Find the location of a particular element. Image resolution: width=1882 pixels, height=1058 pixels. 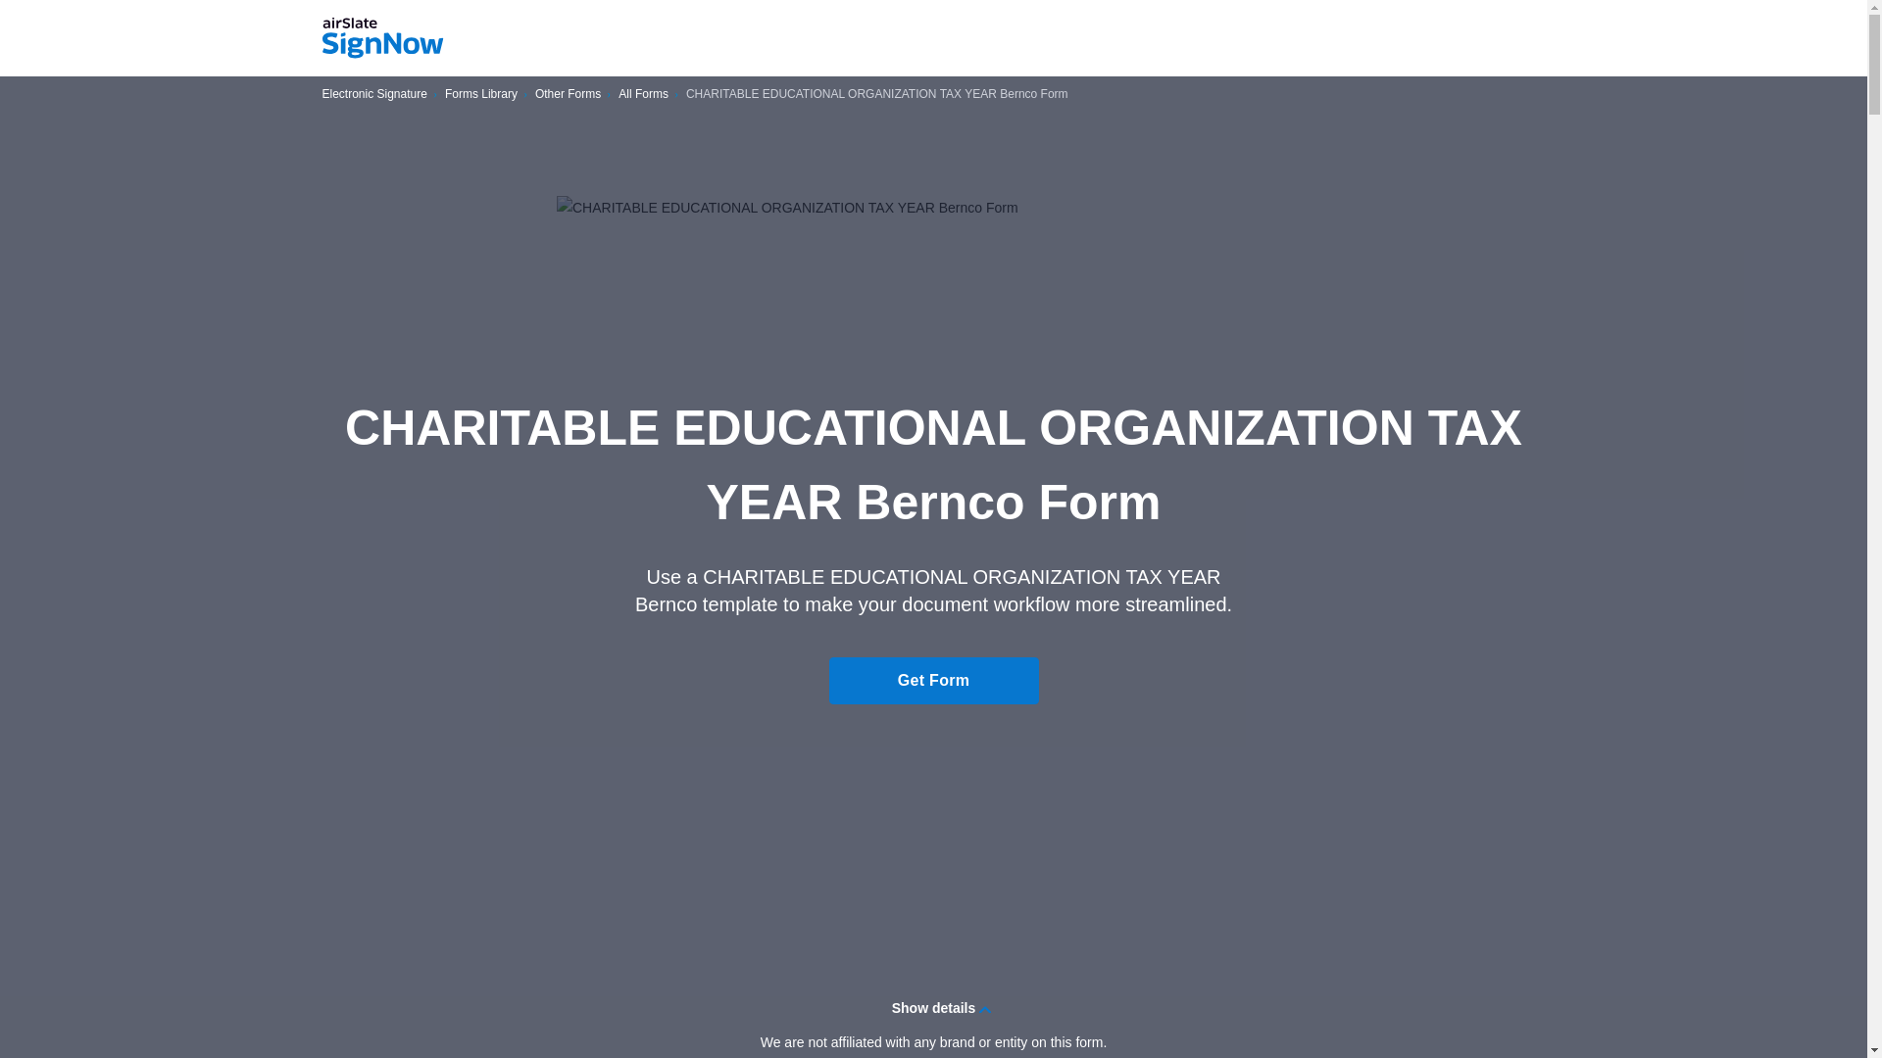

Other Forms is located at coordinates (567, 94).